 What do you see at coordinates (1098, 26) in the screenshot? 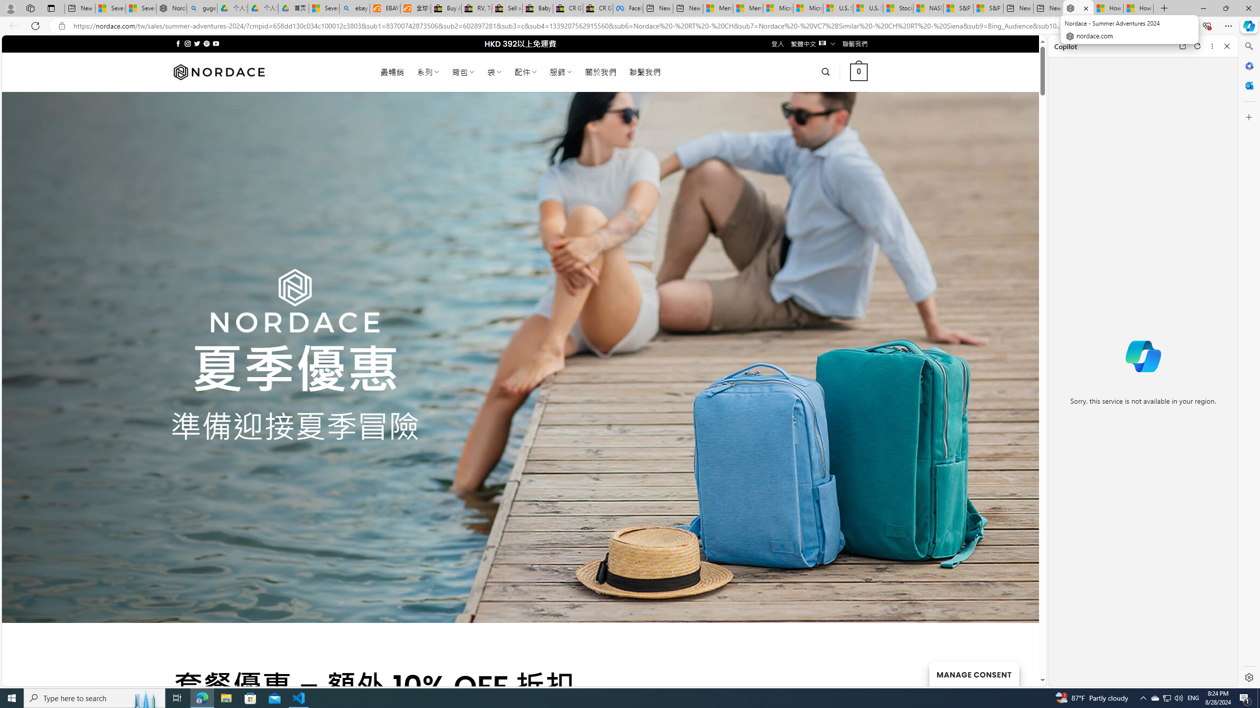
I see `This site has coupons! Shopping in Microsoft Edge` at bounding box center [1098, 26].